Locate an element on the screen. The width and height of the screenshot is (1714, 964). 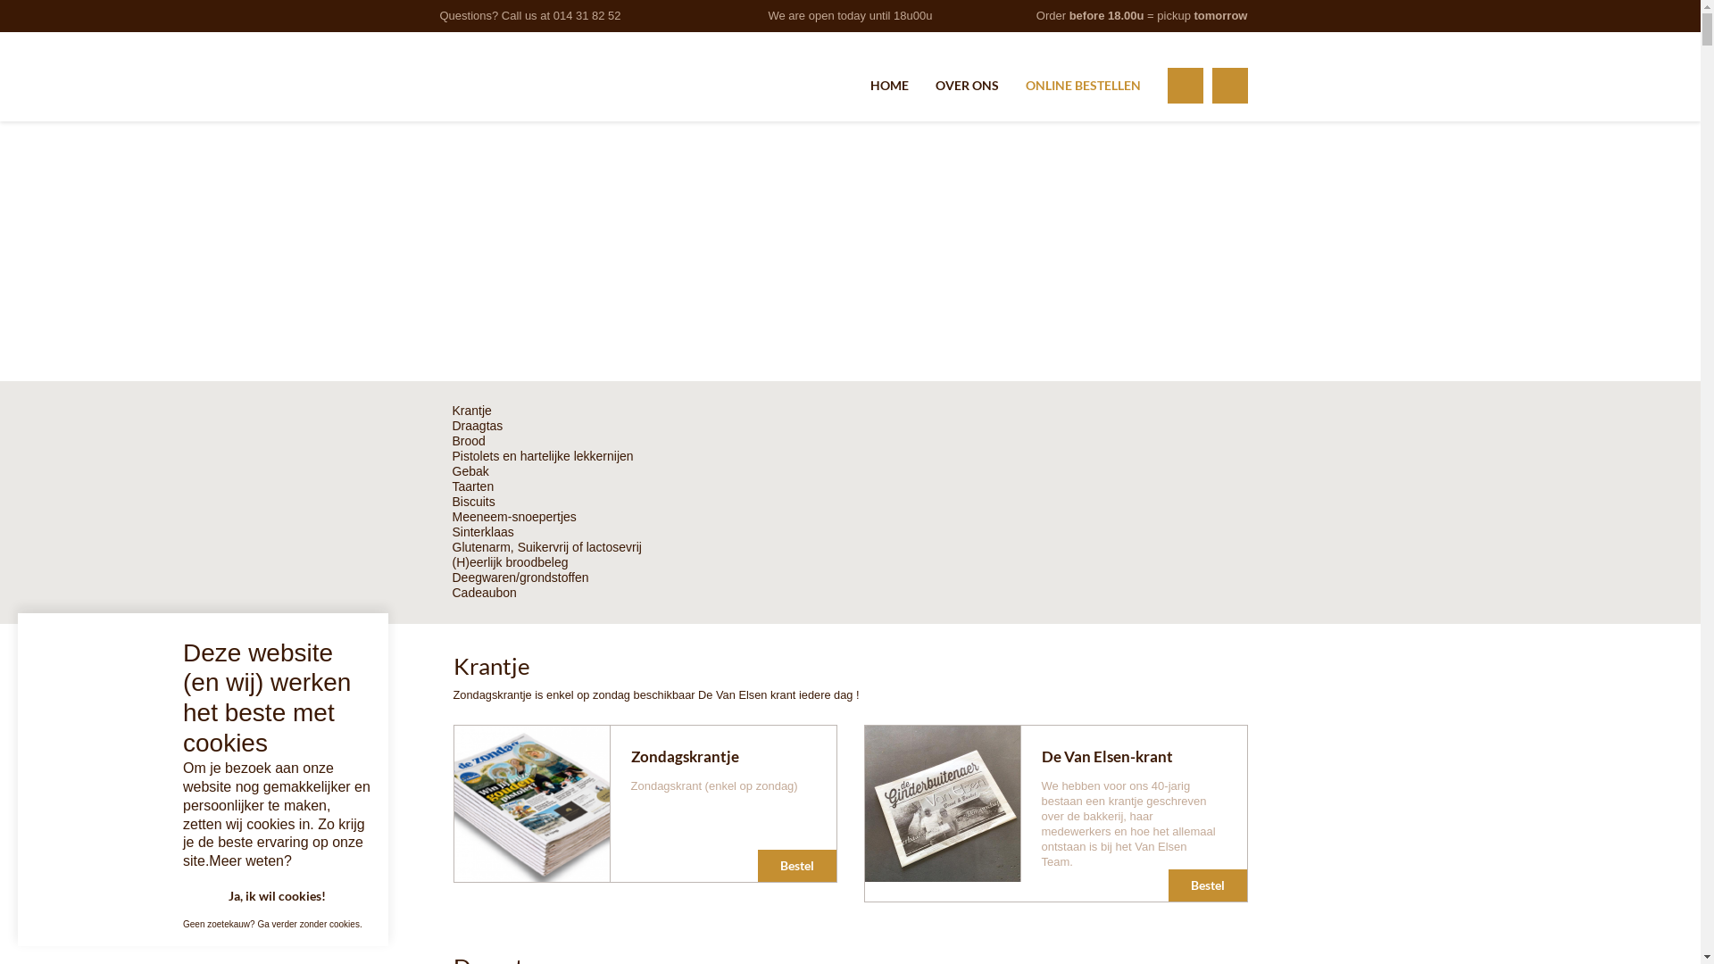
Brood is located at coordinates (468, 441).